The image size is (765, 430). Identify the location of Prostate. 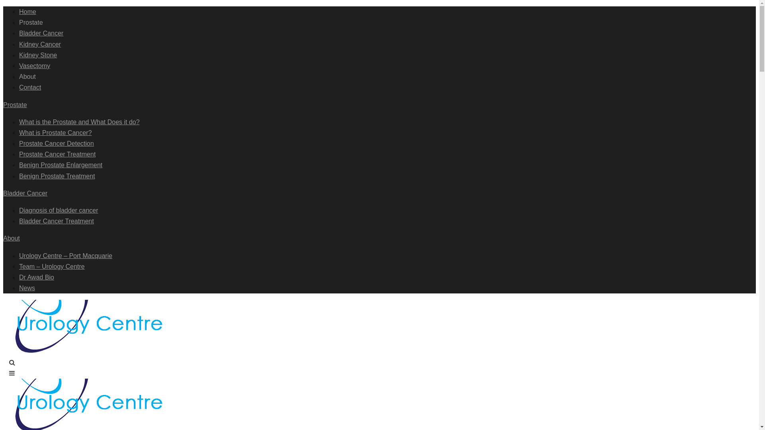
(15, 104).